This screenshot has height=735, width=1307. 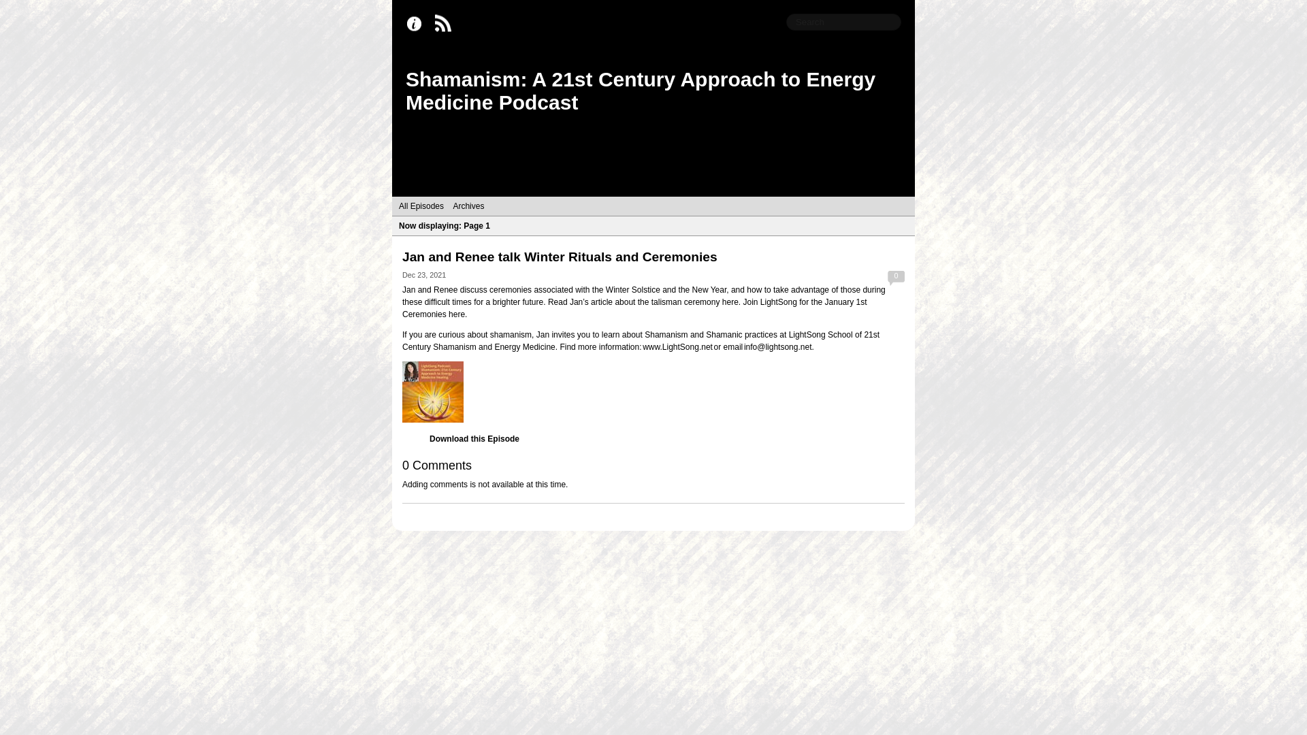 I want to click on RSS Feed, so click(x=446, y=24).